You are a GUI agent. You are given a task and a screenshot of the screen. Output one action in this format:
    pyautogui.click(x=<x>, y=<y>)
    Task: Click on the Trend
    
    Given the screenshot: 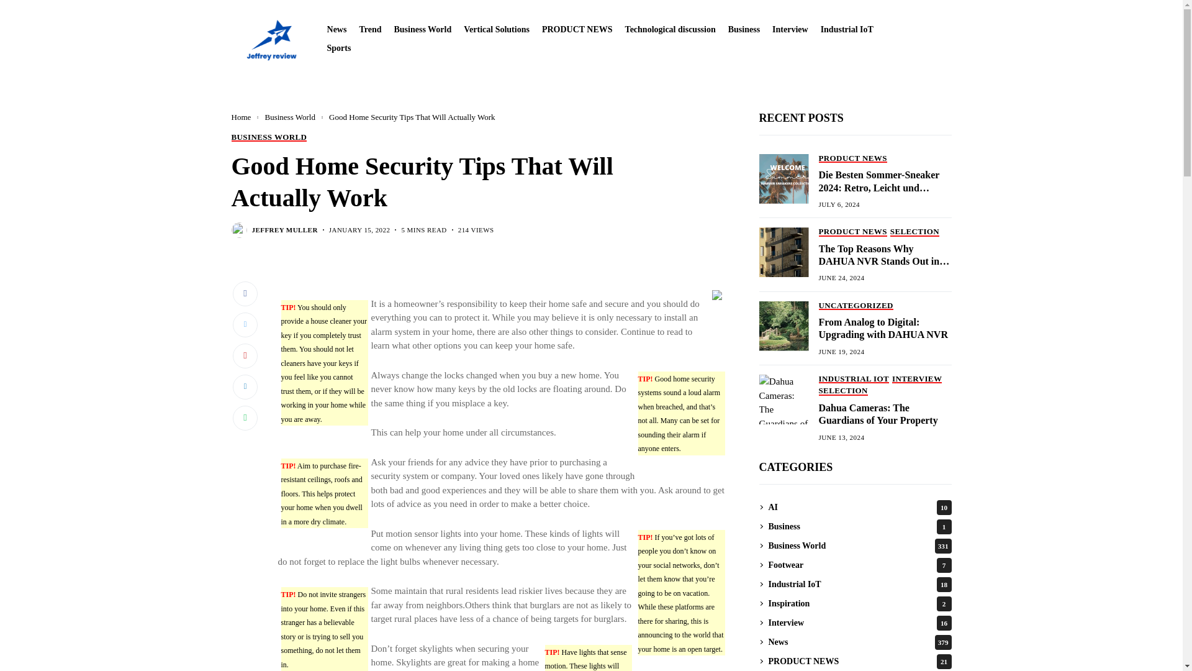 What is the action you would take?
    pyautogui.click(x=370, y=29)
    